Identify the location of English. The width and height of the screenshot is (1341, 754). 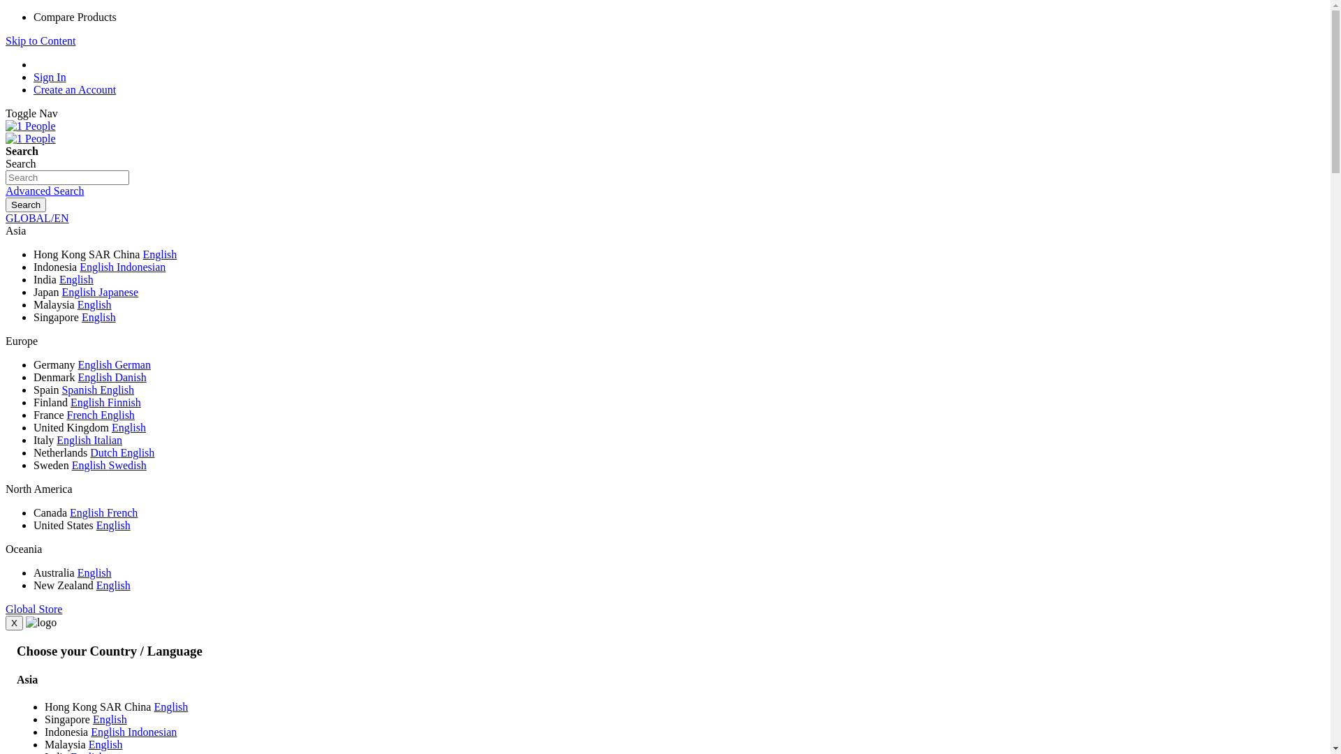
(95, 572).